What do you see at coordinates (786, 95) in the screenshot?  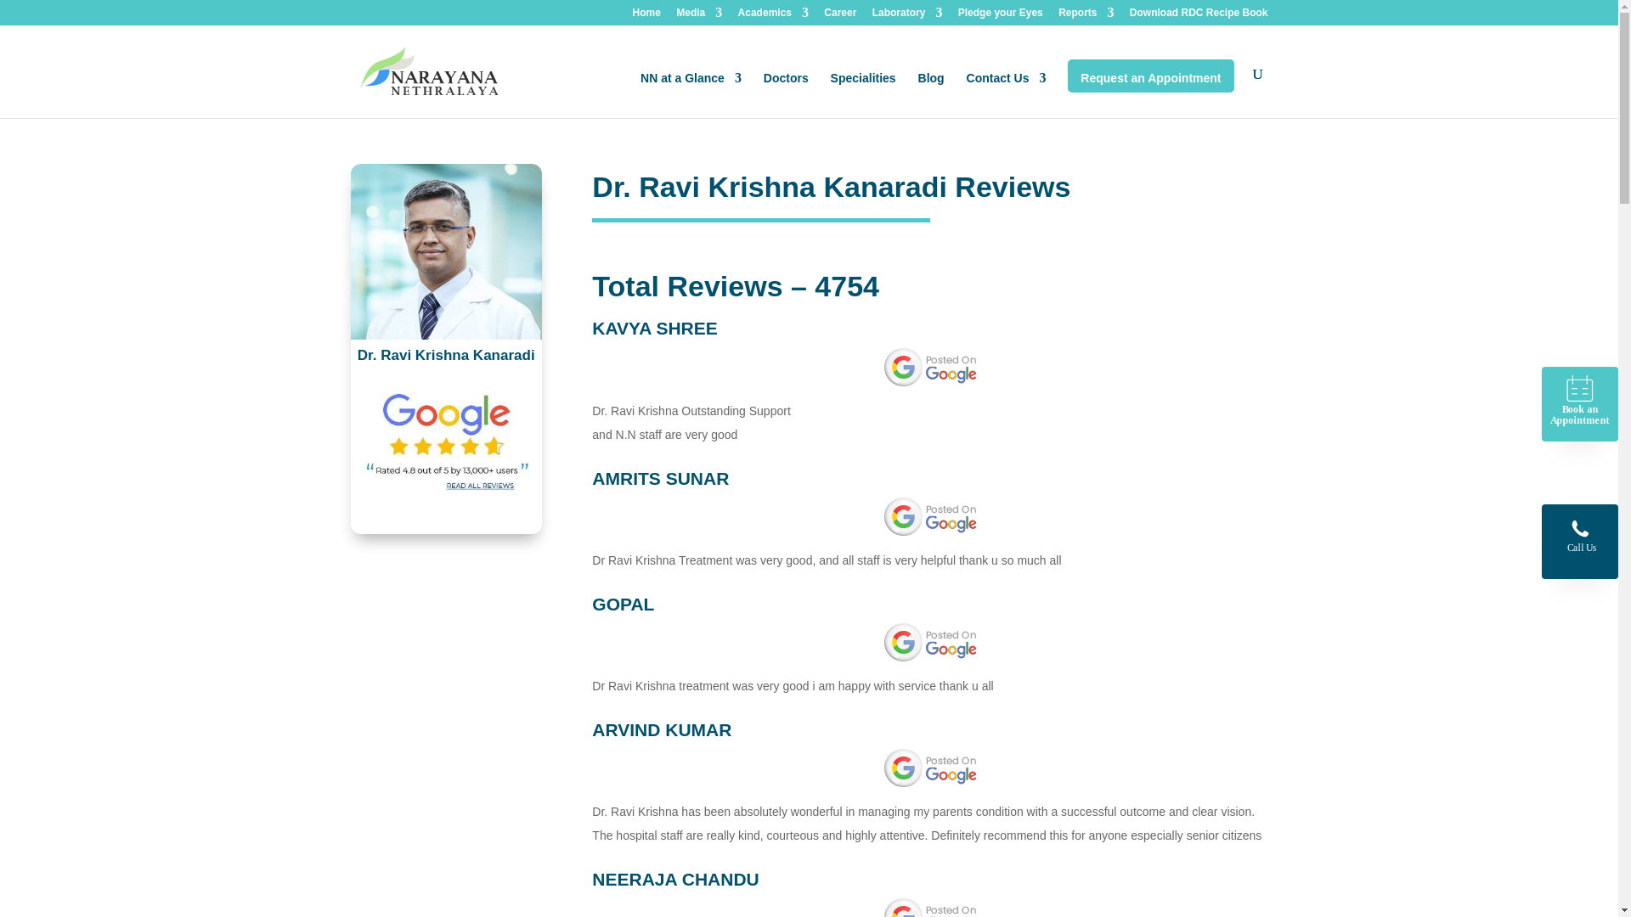 I see `Doctors` at bounding box center [786, 95].